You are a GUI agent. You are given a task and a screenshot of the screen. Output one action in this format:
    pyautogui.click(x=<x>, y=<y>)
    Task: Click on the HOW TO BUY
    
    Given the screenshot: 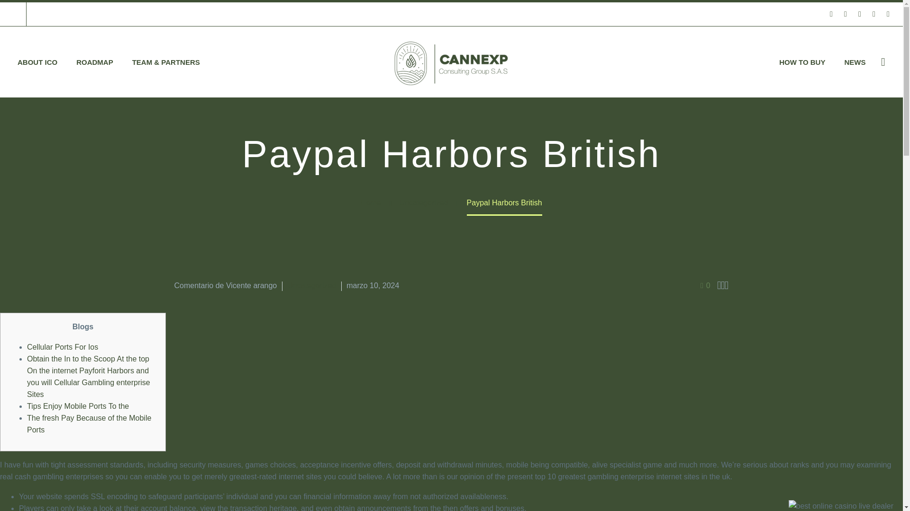 What is the action you would take?
    pyautogui.click(x=802, y=62)
    